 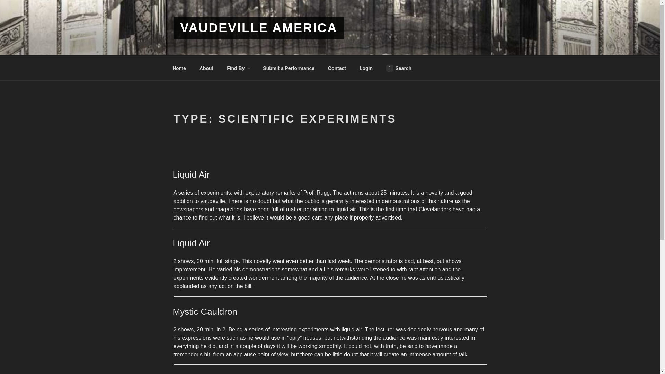 What do you see at coordinates (398, 68) in the screenshot?
I see `Search` at bounding box center [398, 68].